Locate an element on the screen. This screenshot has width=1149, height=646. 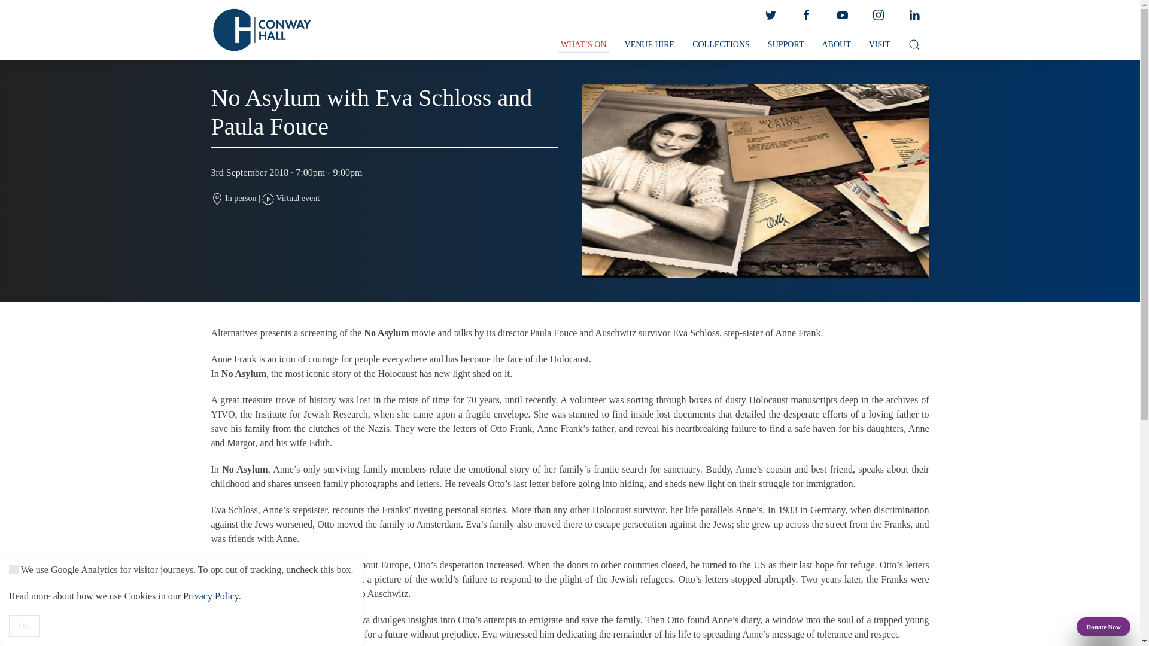
instagram is located at coordinates (877, 15).